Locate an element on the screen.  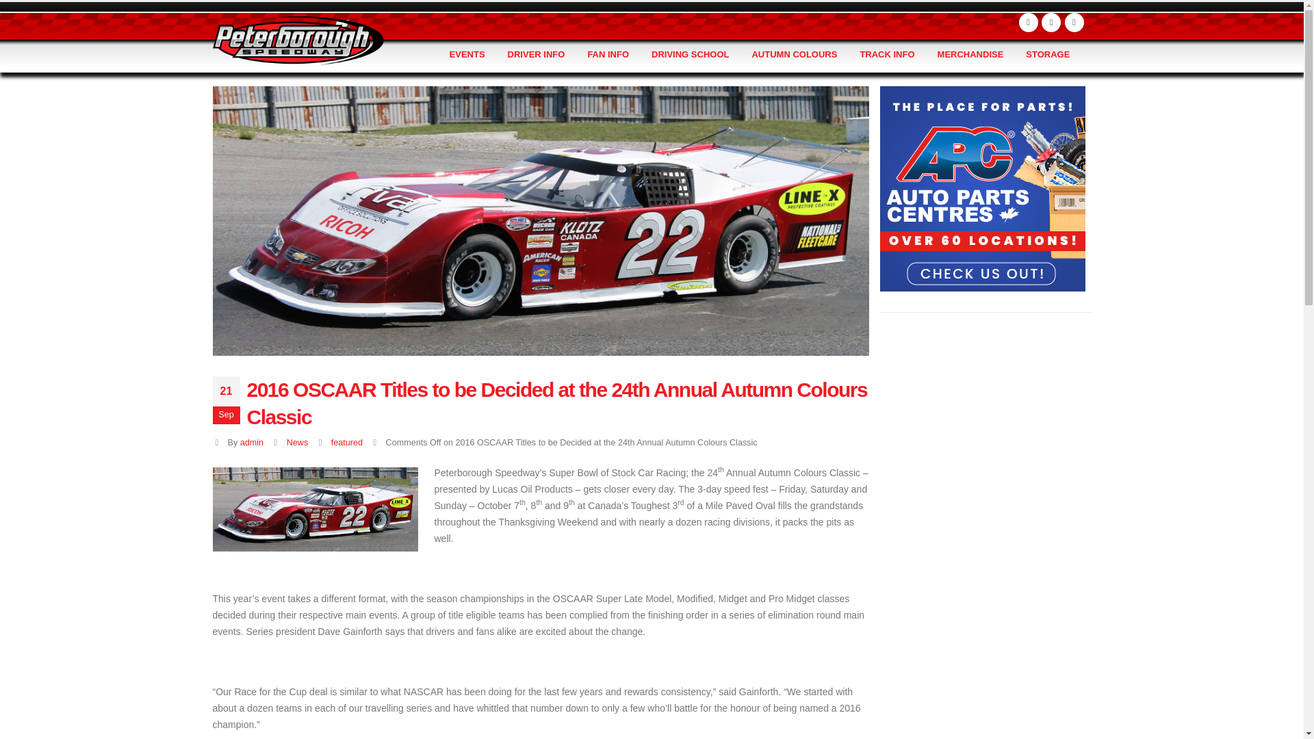
EVENTS is located at coordinates (467, 55).